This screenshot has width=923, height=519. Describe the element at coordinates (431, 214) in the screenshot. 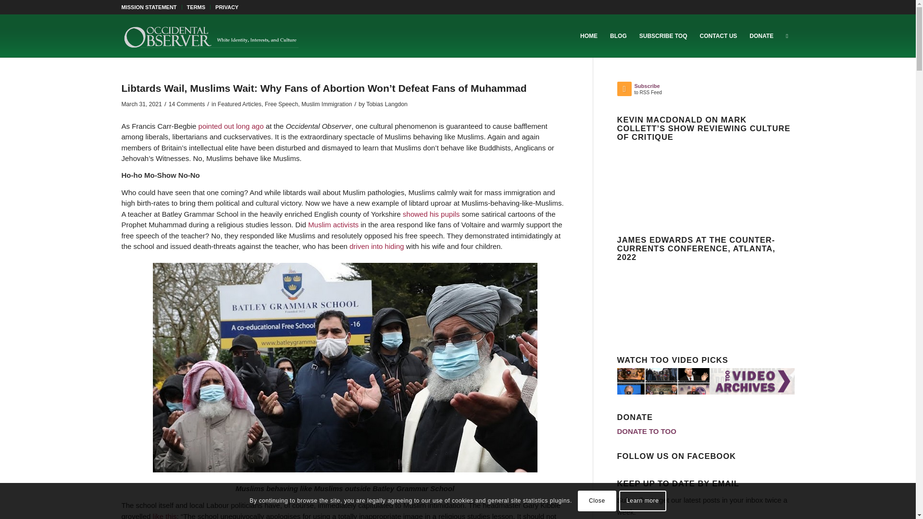

I see `showed his pupils` at that location.